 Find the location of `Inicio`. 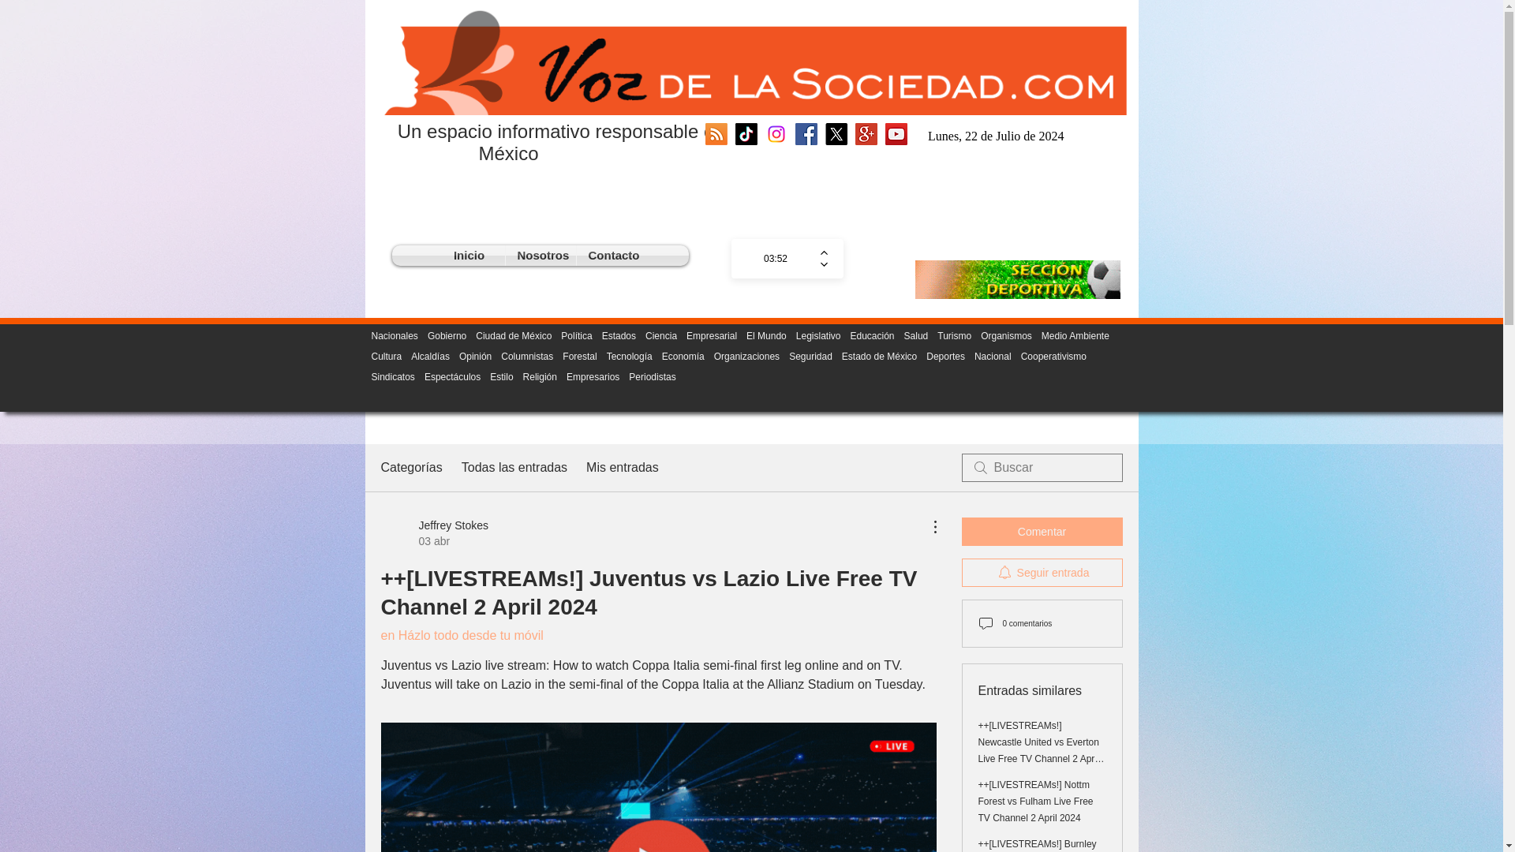

Inicio is located at coordinates (469, 256).